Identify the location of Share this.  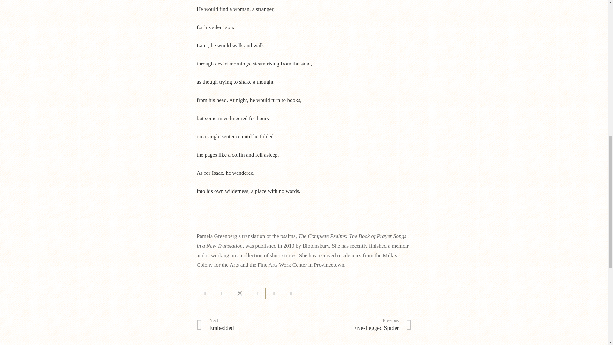
(205, 293).